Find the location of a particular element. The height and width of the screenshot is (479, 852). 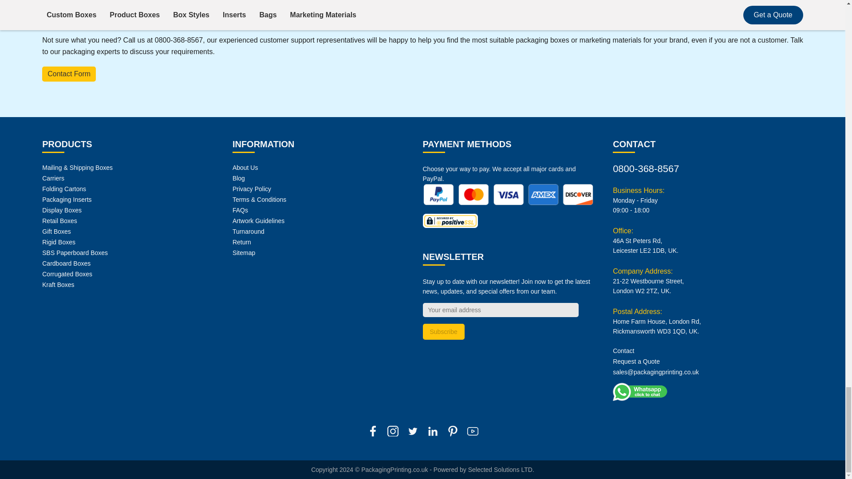

Retail Boxes is located at coordinates (59, 221).